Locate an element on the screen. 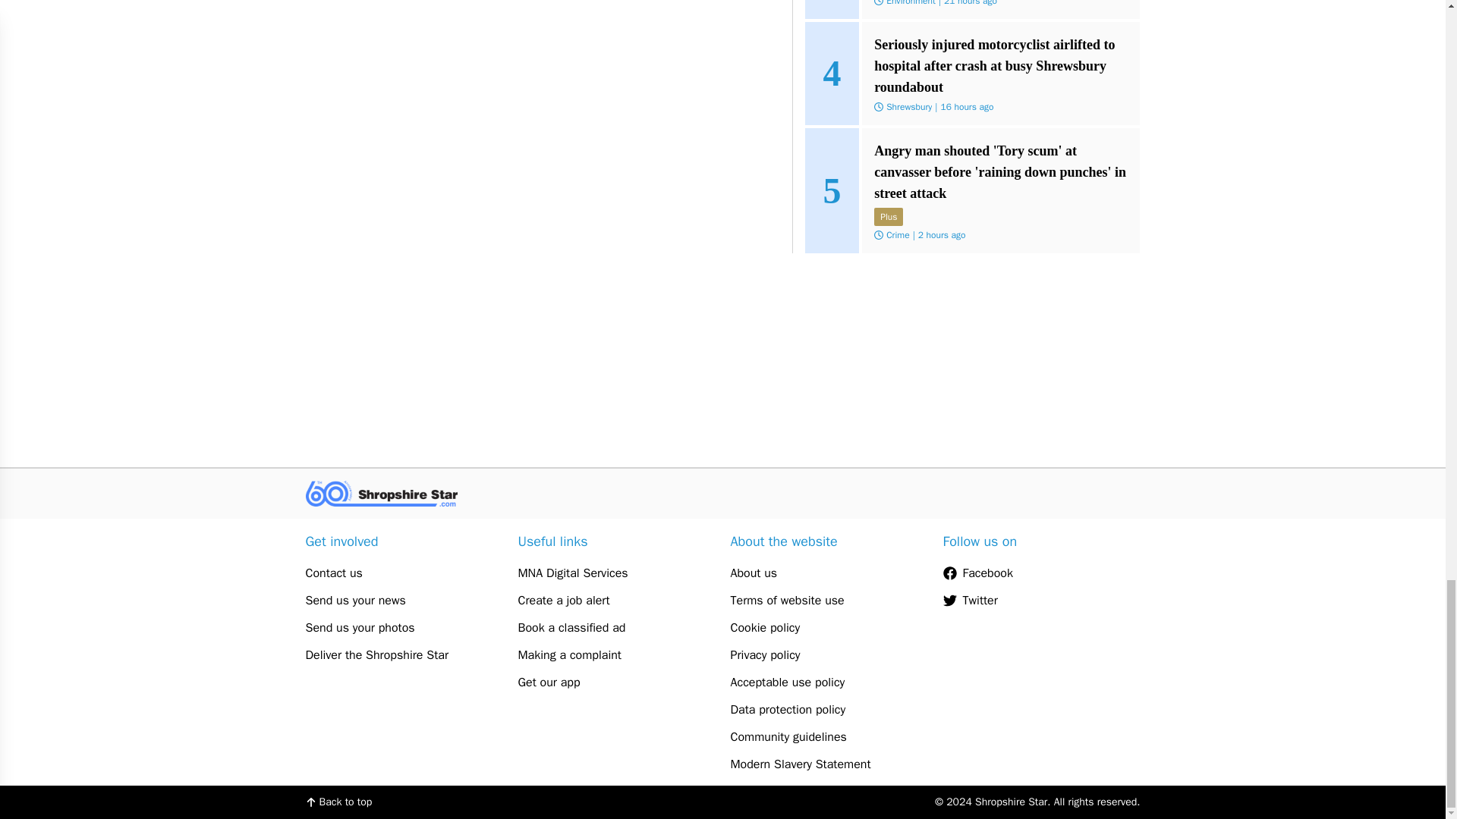 This screenshot has height=819, width=1457. Shrewsbury is located at coordinates (909, 235).